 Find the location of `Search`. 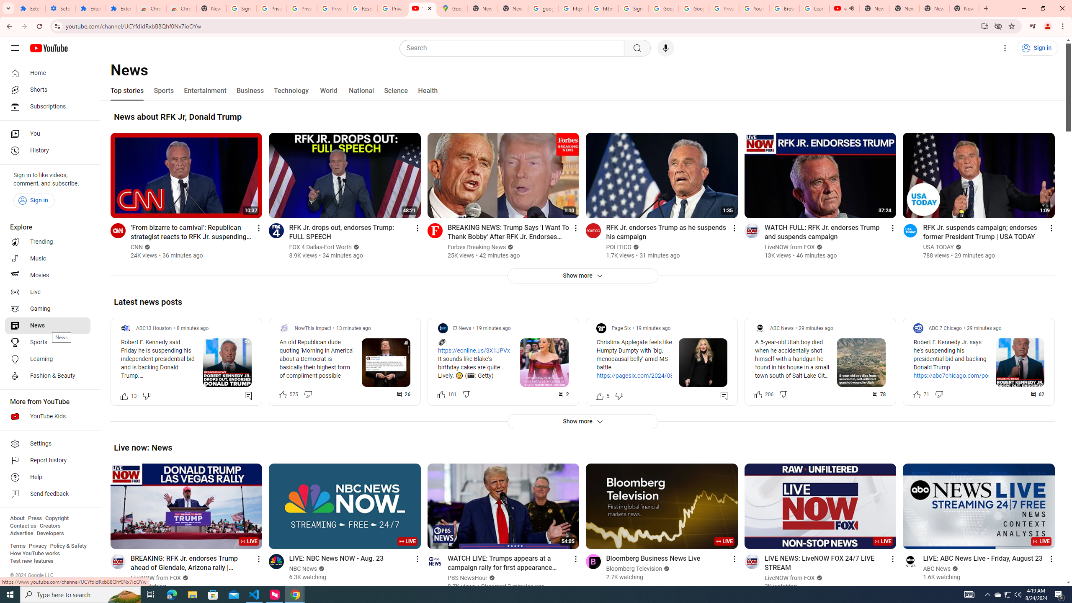

Search is located at coordinates (637, 48).